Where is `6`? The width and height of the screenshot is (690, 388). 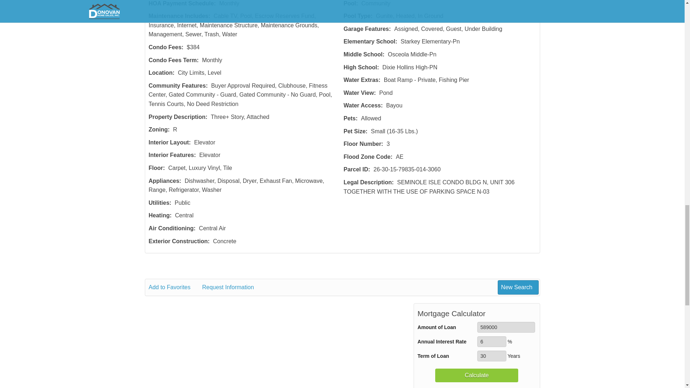
6 is located at coordinates (492, 341).